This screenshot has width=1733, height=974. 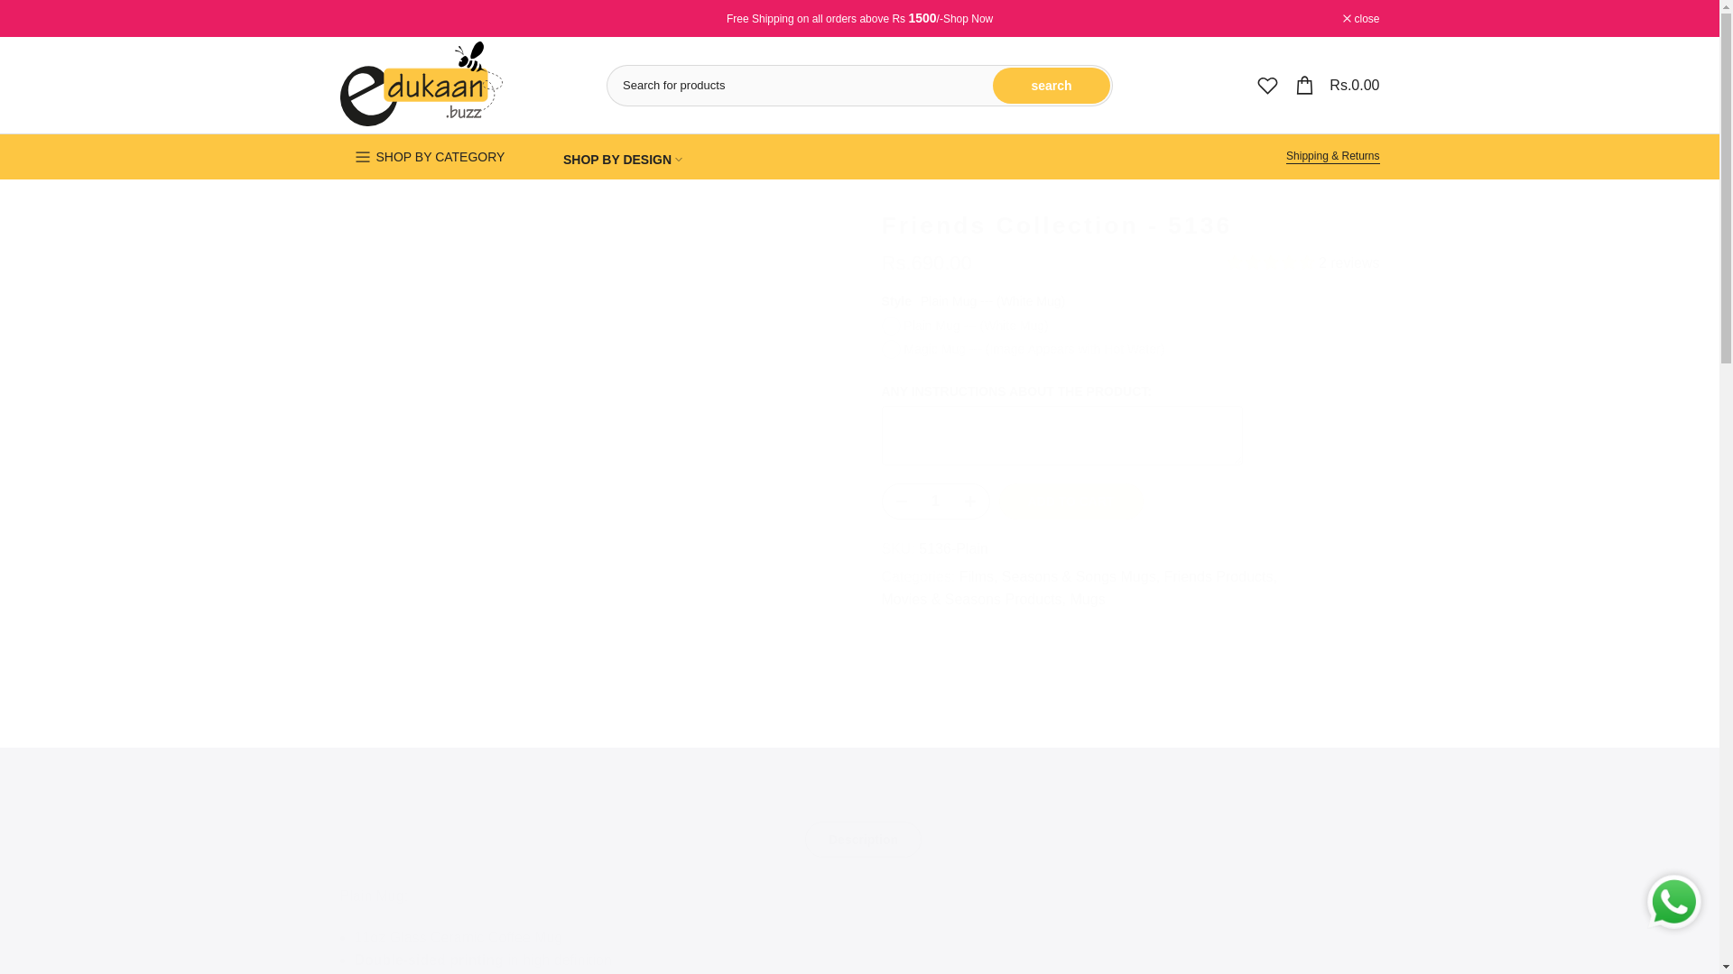 What do you see at coordinates (623, 160) in the screenshot?
I see `SHOP BY DESIGN` at bounding box center [623, 160].